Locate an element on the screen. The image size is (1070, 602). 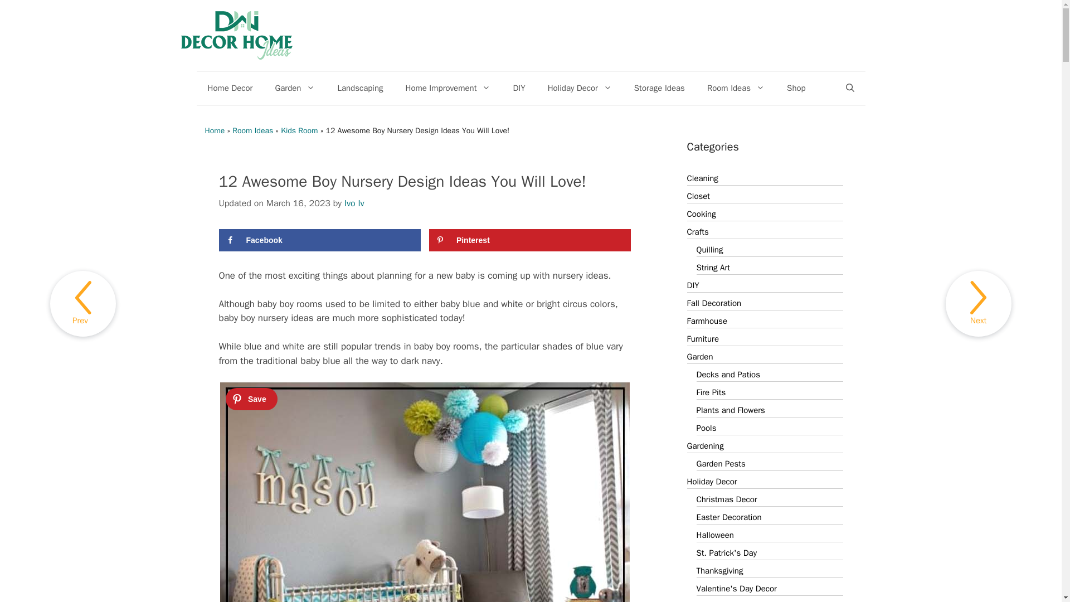
View all posts by Ivo Iv is located at coordinates (354, 203).